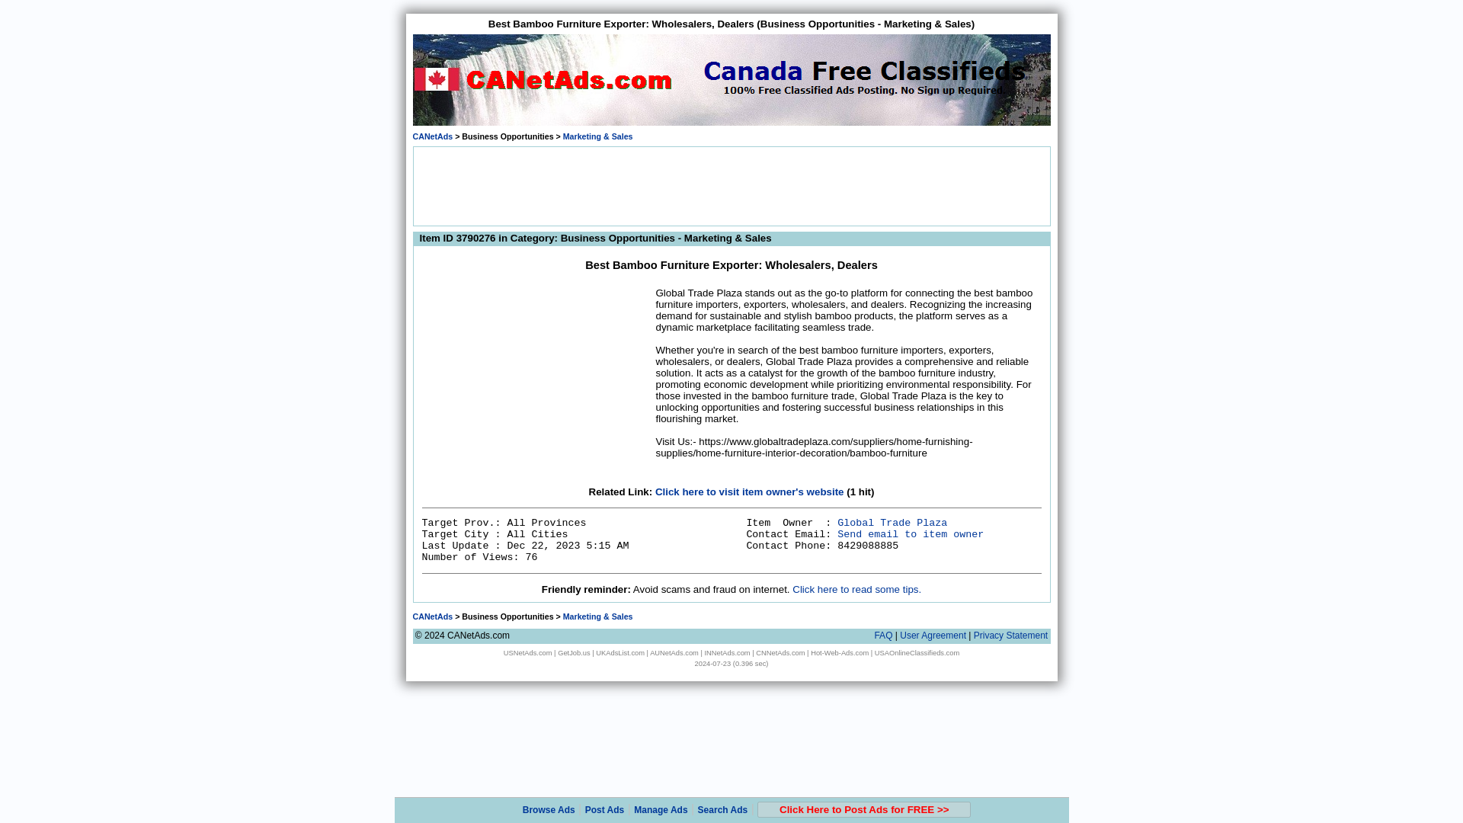 The height and width of the screenshot is (823, 1463). I want to click on Privacy Statement, so click(1010, 636).